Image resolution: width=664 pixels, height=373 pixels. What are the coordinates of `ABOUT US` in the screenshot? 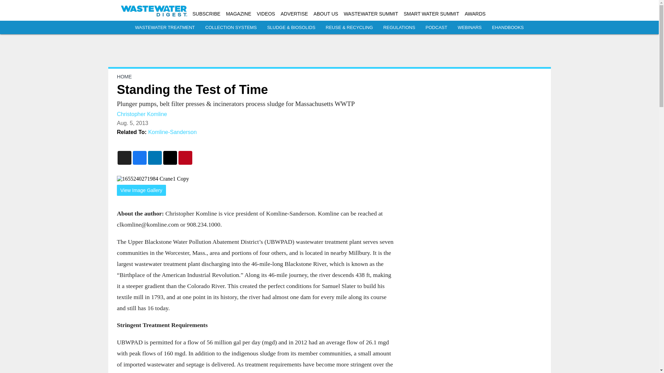 It's located at (326, 14).